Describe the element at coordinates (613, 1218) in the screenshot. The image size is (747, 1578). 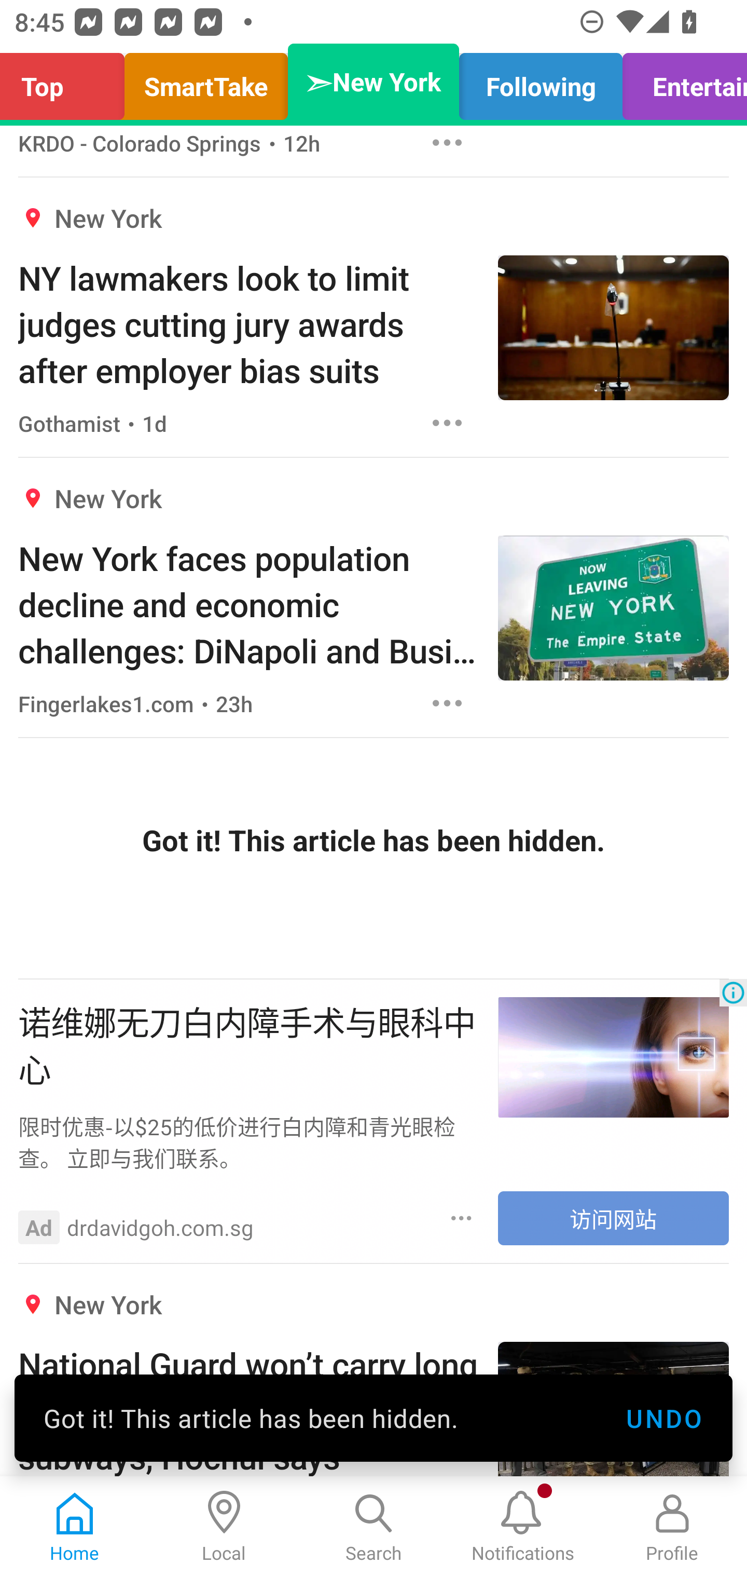
I see `访问网站` at that location.